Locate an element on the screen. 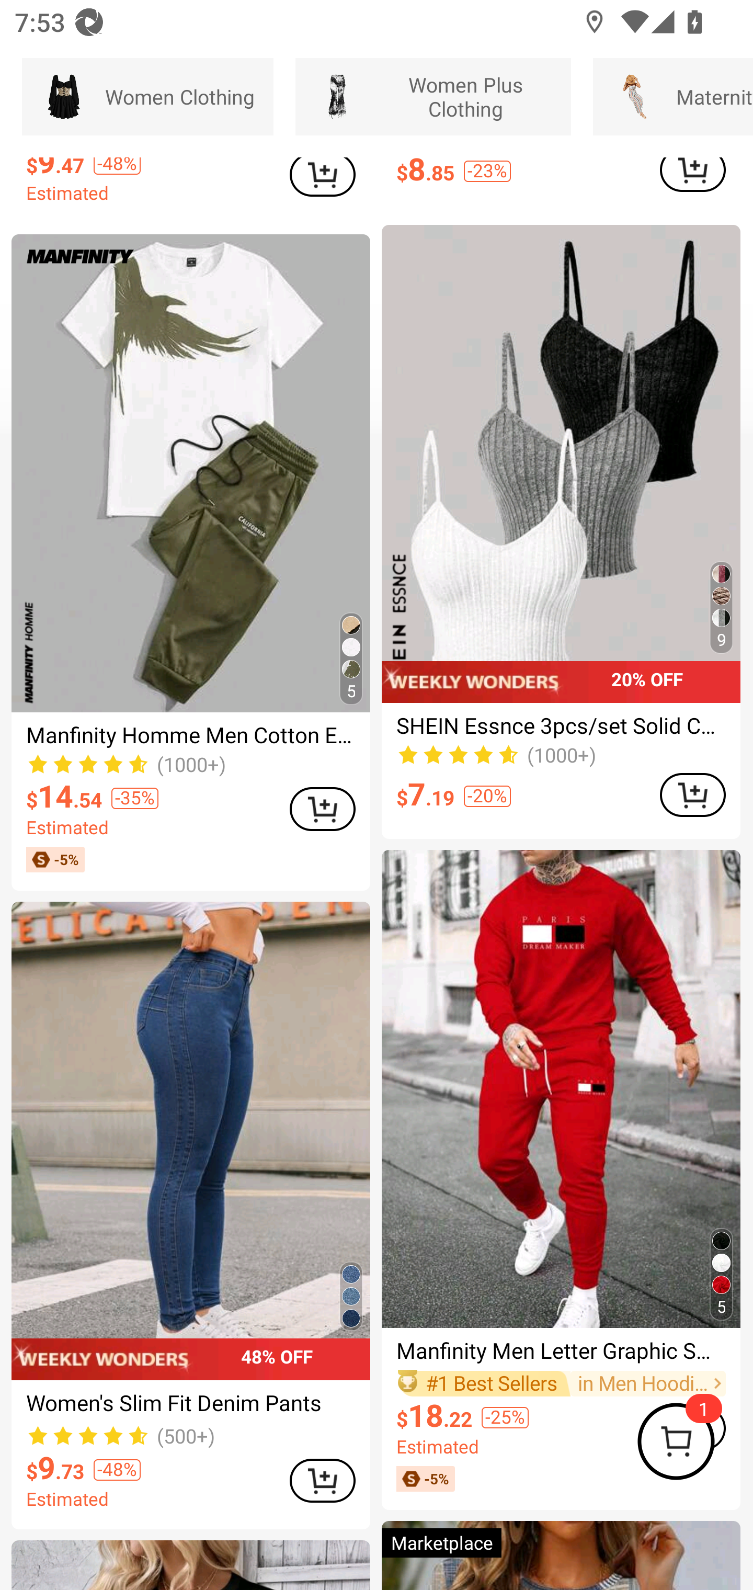  Women Clothing is located at coordinates (147, 97).